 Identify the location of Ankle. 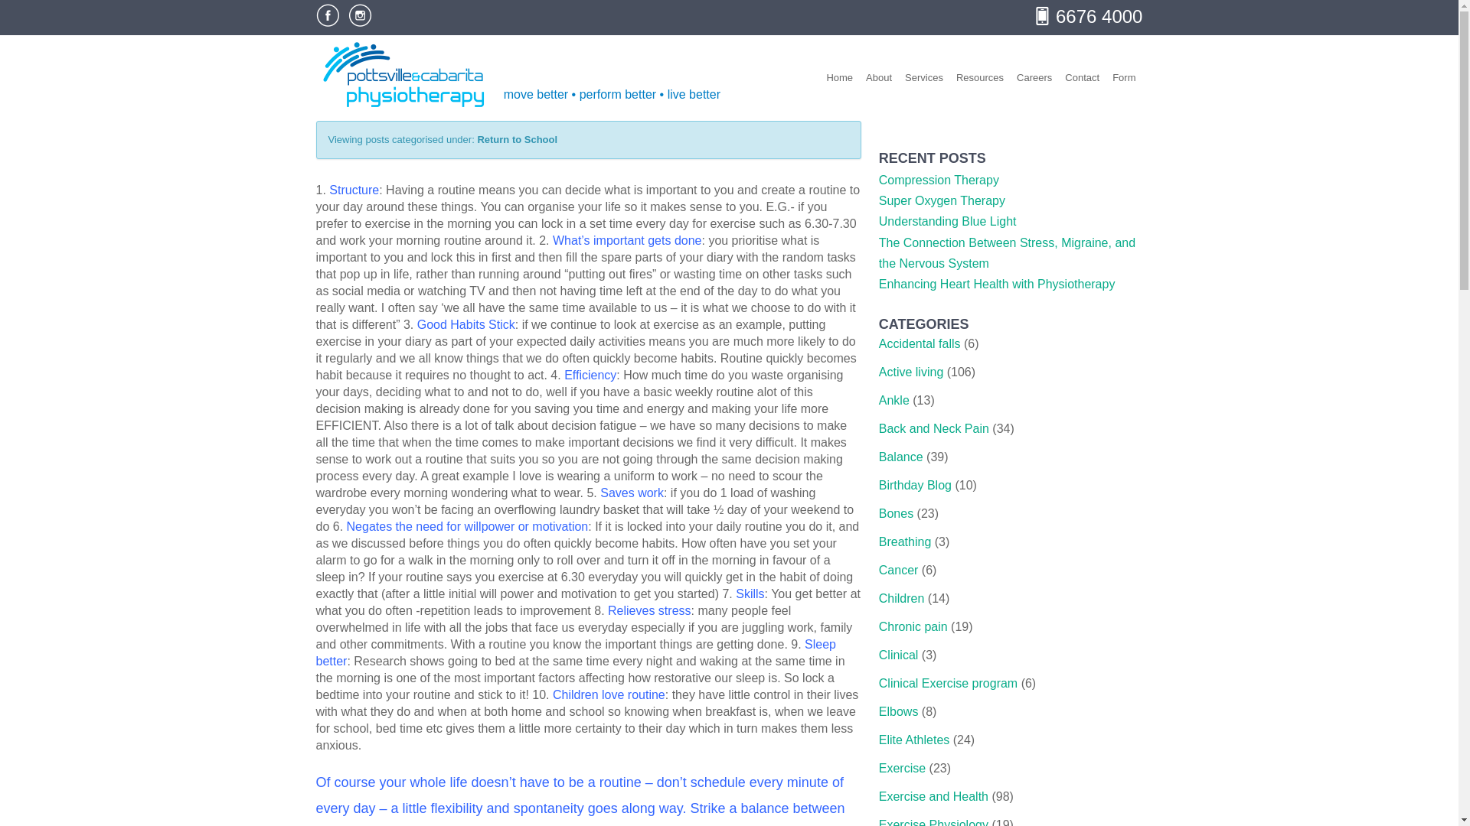
(894, 401).